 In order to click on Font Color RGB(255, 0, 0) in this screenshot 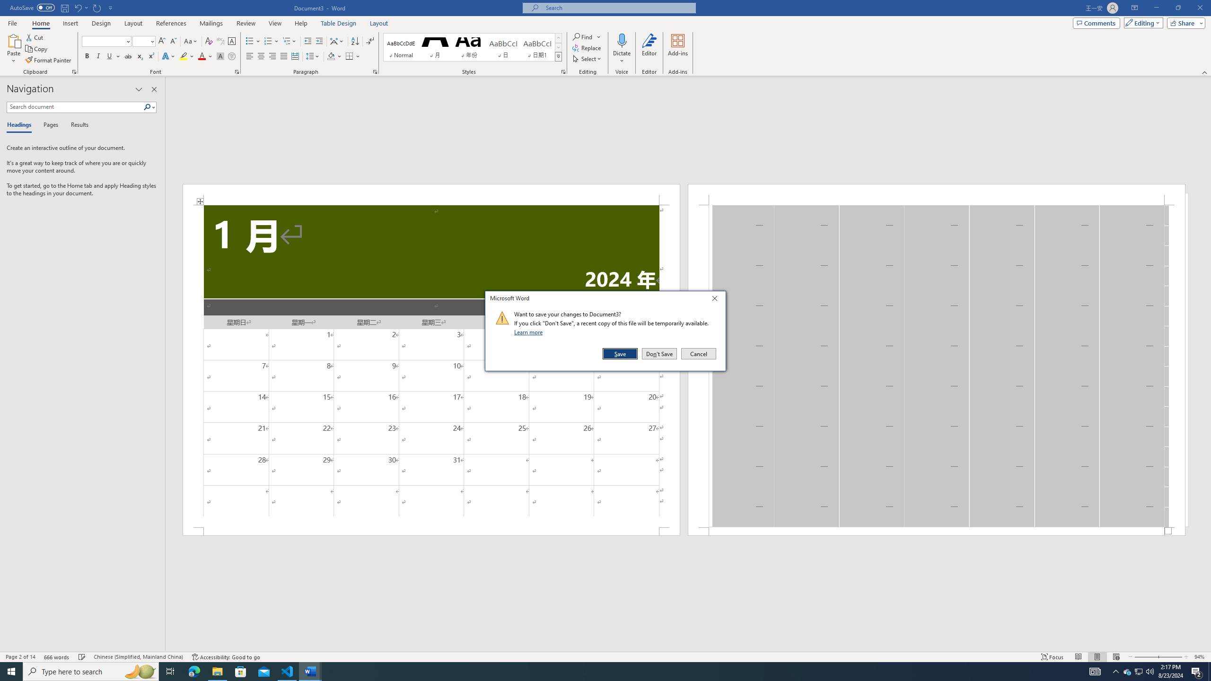, I will do `click(202, 57)`.